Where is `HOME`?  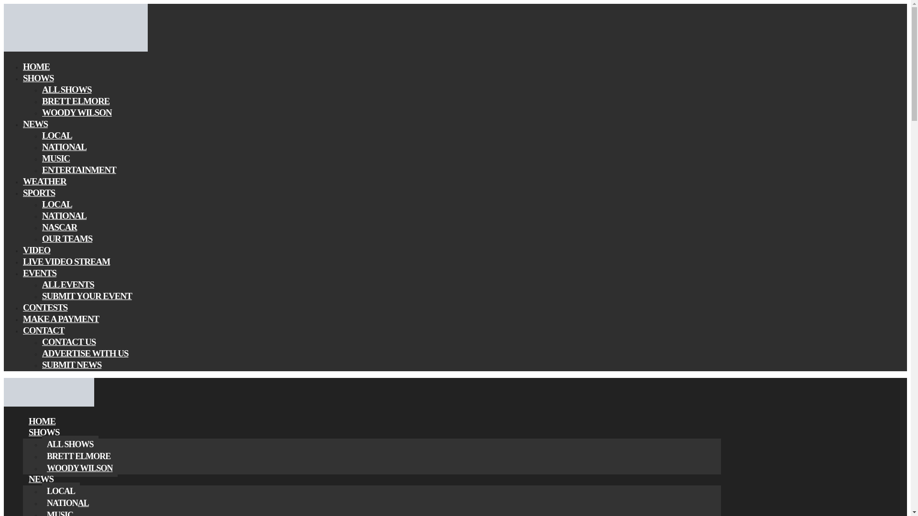
HOME is located at coordinates (42, 421).